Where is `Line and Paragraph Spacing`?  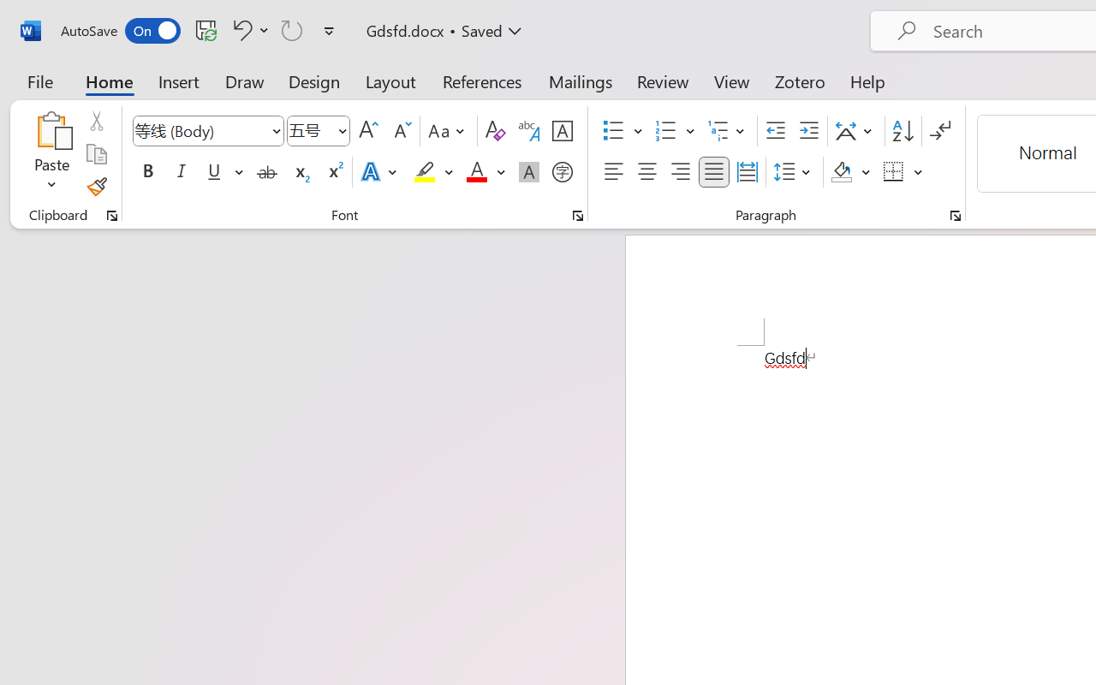
Line and Paragraph Spacing is located at coordinates (795, 172).